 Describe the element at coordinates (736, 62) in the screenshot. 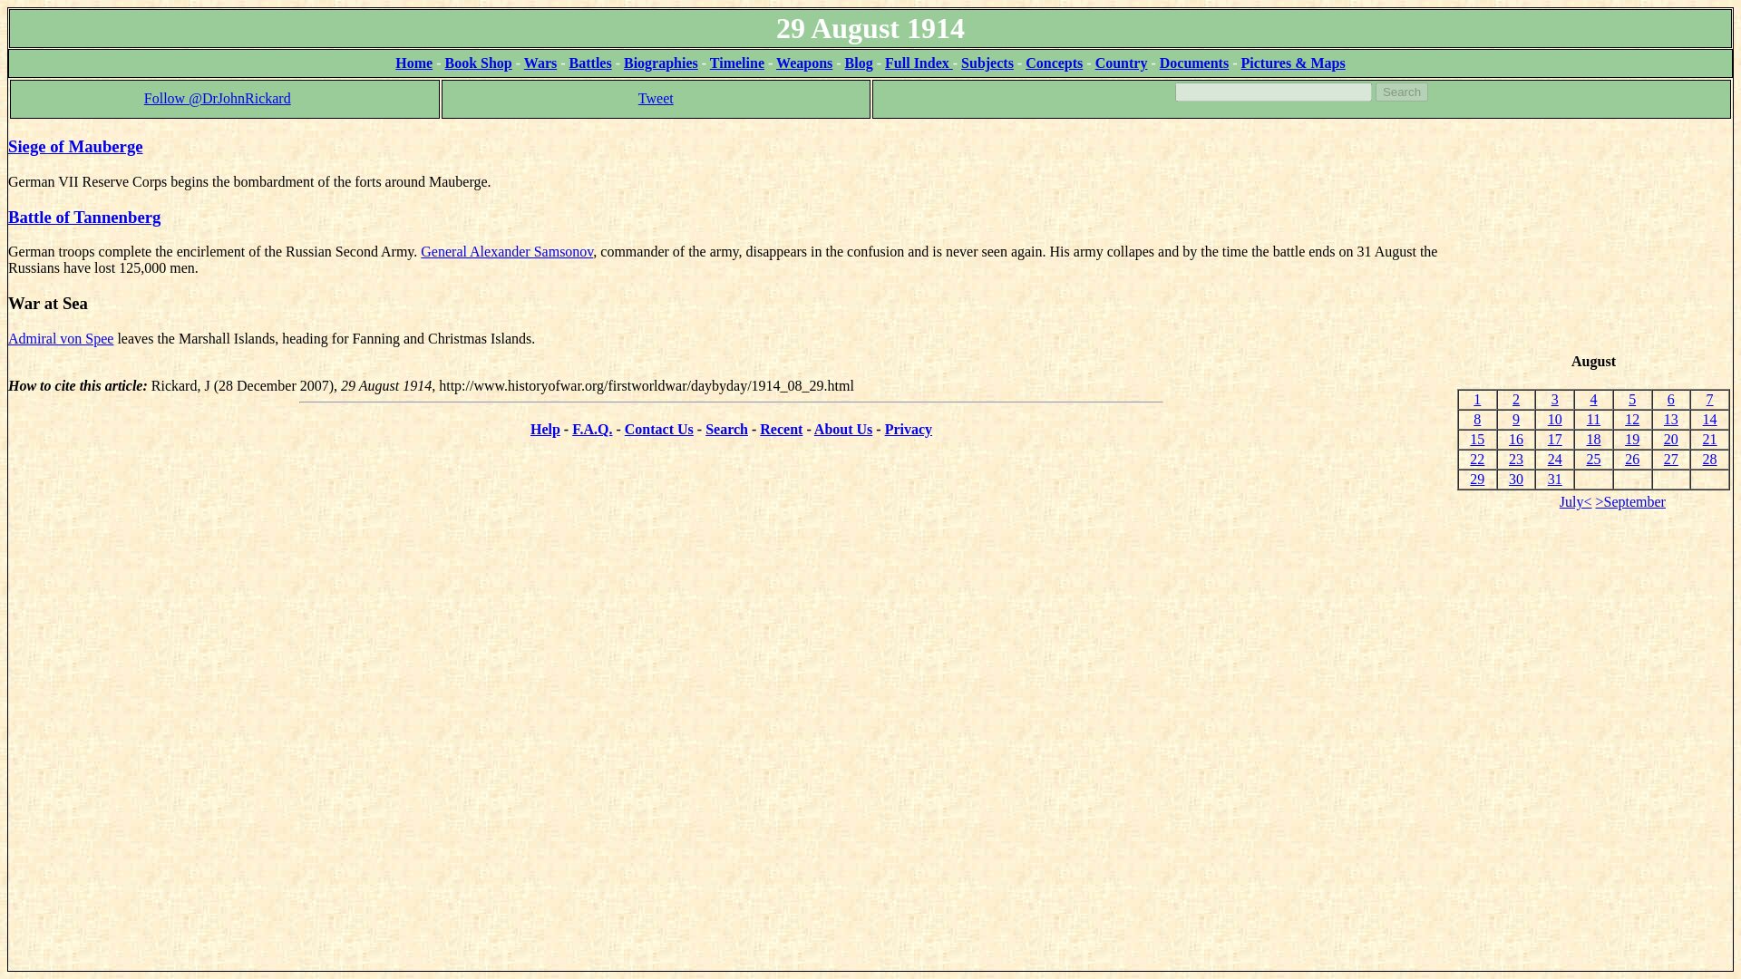

I see `Timeline of Military History` at that location.